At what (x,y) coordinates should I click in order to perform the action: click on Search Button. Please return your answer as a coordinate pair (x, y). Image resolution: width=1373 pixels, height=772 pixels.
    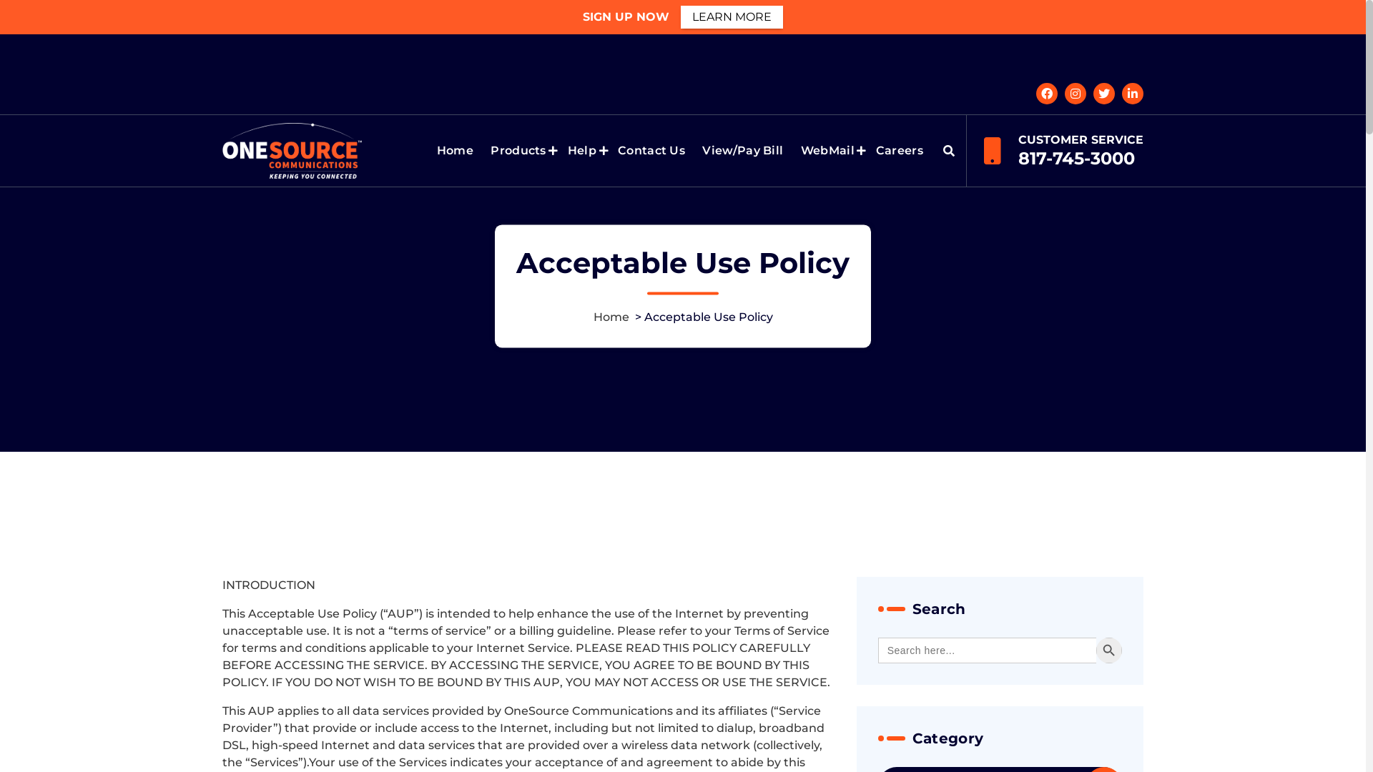
    Looking at the image, I should click on (1109, 650).